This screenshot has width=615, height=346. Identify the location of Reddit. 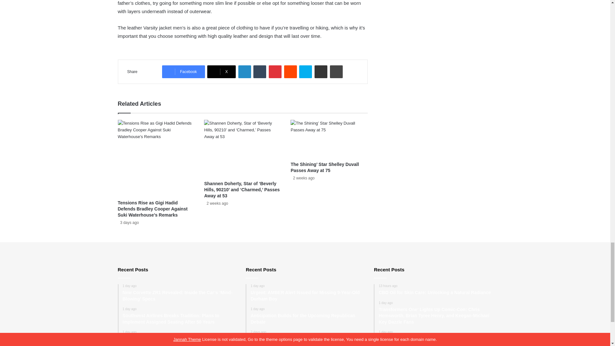
(291, 72).